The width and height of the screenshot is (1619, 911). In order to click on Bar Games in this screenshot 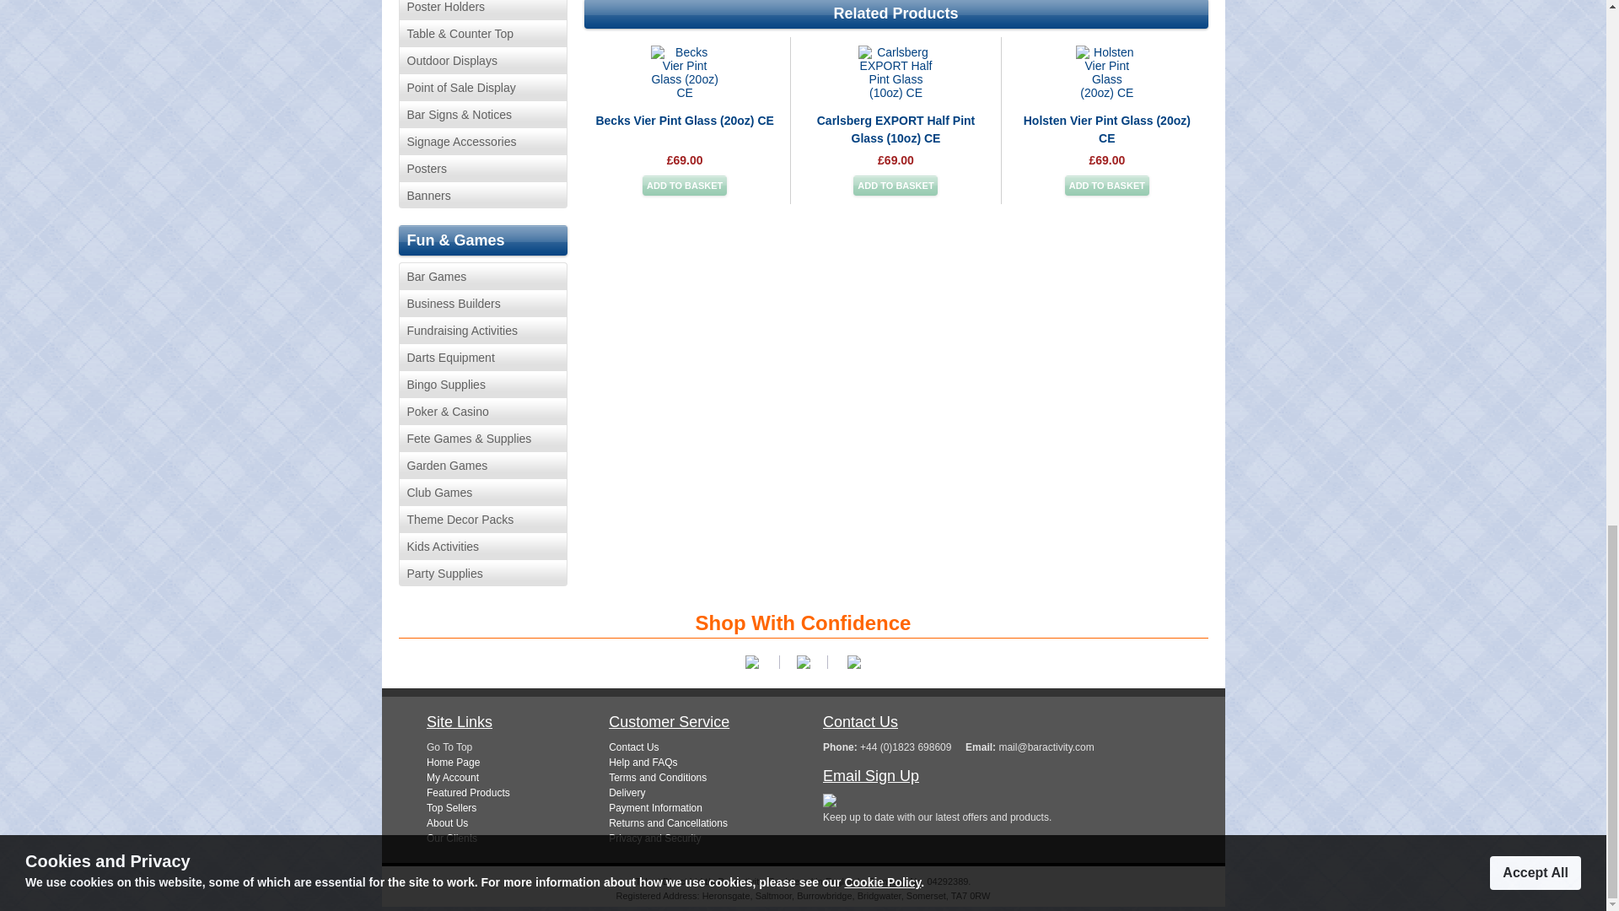, I will do `click(482, 276)`.